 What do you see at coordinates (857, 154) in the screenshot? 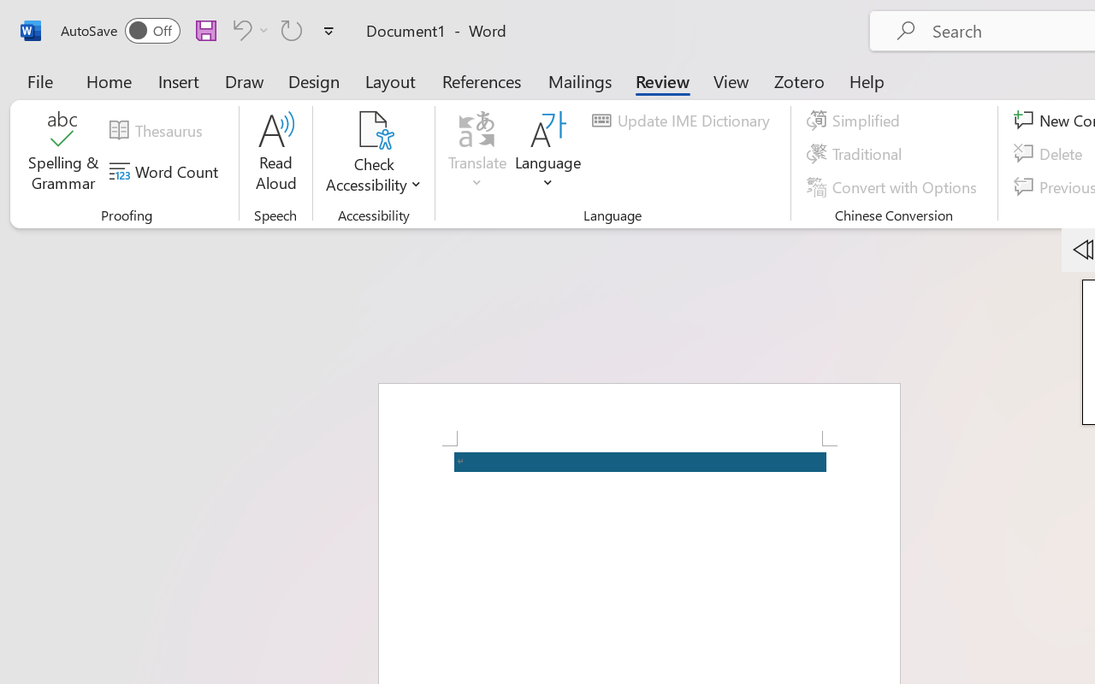
I see `Traditional` at bounding box center [857, 154].